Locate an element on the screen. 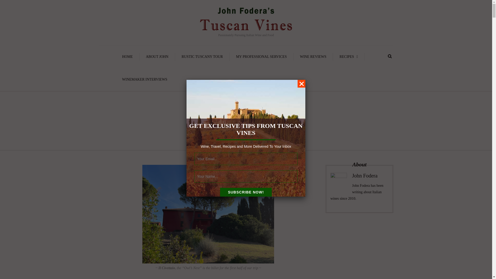 This screenshot has width=496, height=279. ABOUT JOHN is located at coordinates (157, 57).